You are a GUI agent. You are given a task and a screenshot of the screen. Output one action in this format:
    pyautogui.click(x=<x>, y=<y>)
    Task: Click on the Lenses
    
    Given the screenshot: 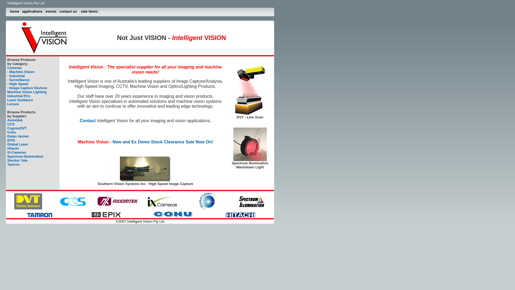 What is the action you would take?
    pyautogui.click(x=13, y=104)
    